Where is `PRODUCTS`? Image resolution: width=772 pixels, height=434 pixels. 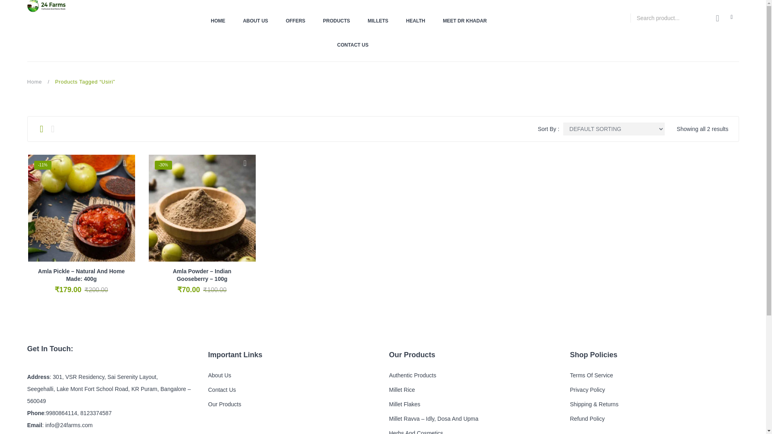
PRODUCTS is located at coordinates (336, 21).